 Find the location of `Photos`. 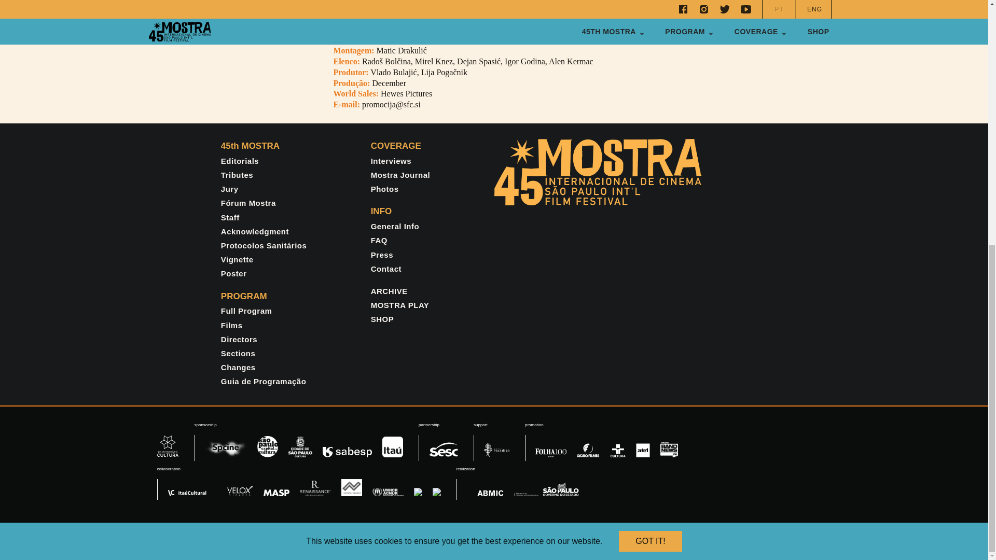

Photos is located at coordinates (385, 189).